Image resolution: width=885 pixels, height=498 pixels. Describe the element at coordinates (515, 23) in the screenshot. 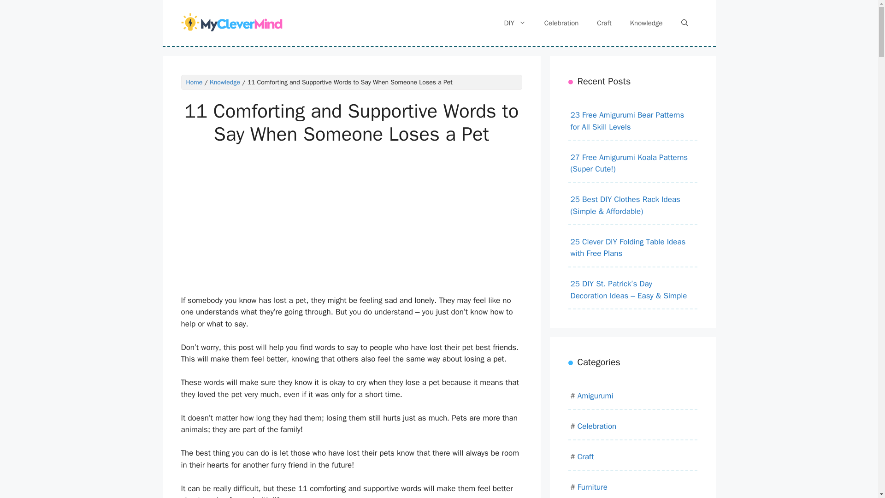

I see `DIY` at that location.